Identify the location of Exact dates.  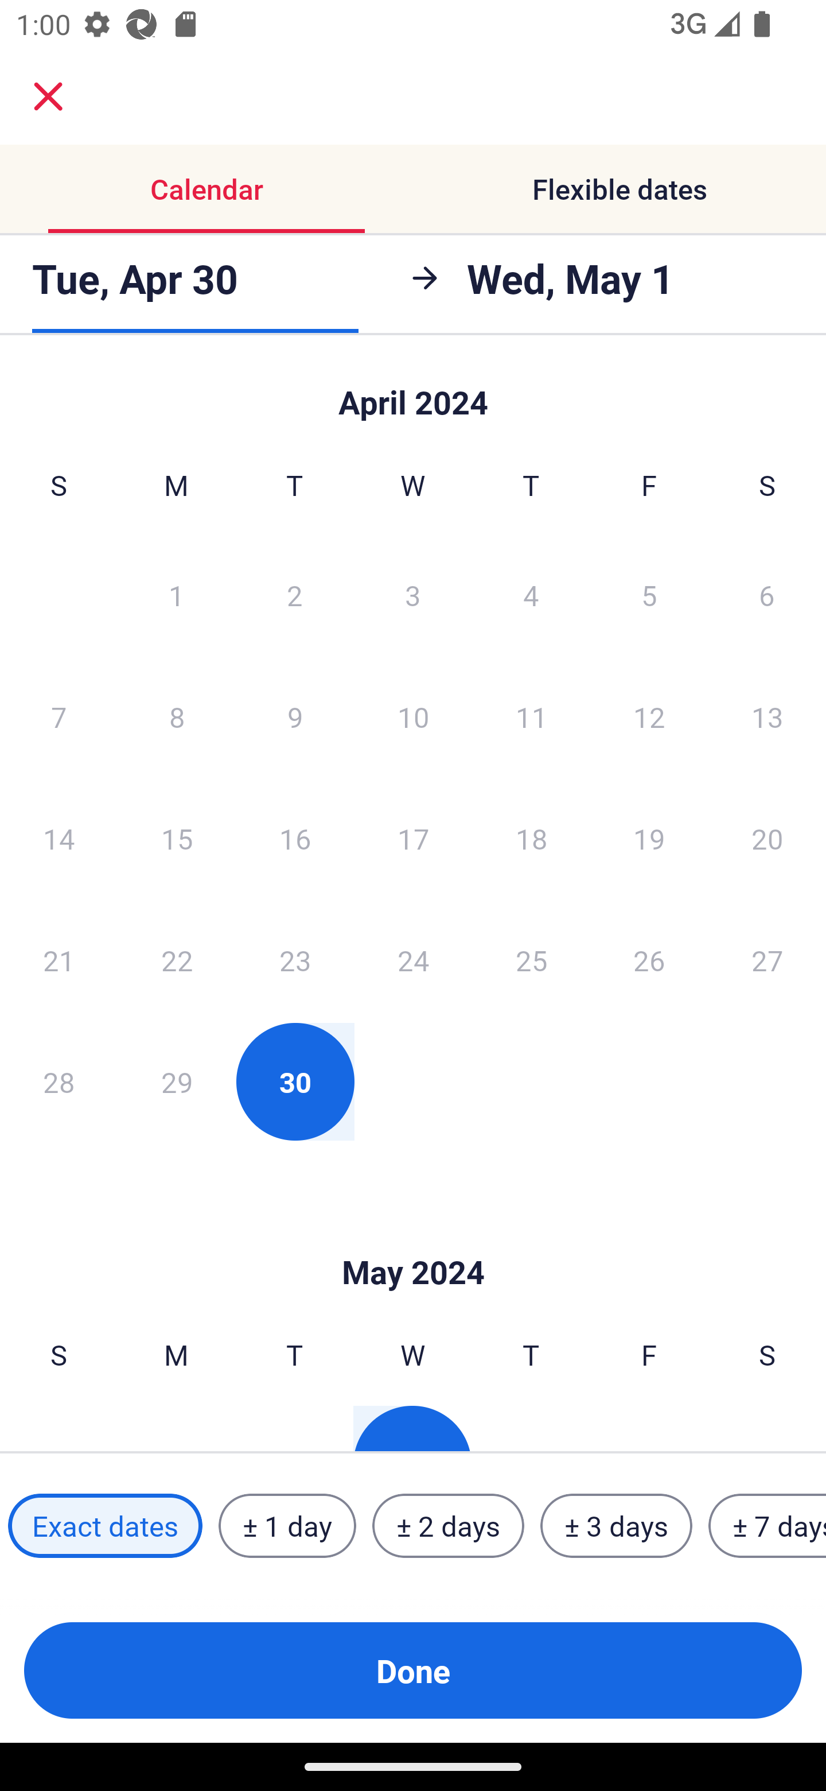
(105, 1526).